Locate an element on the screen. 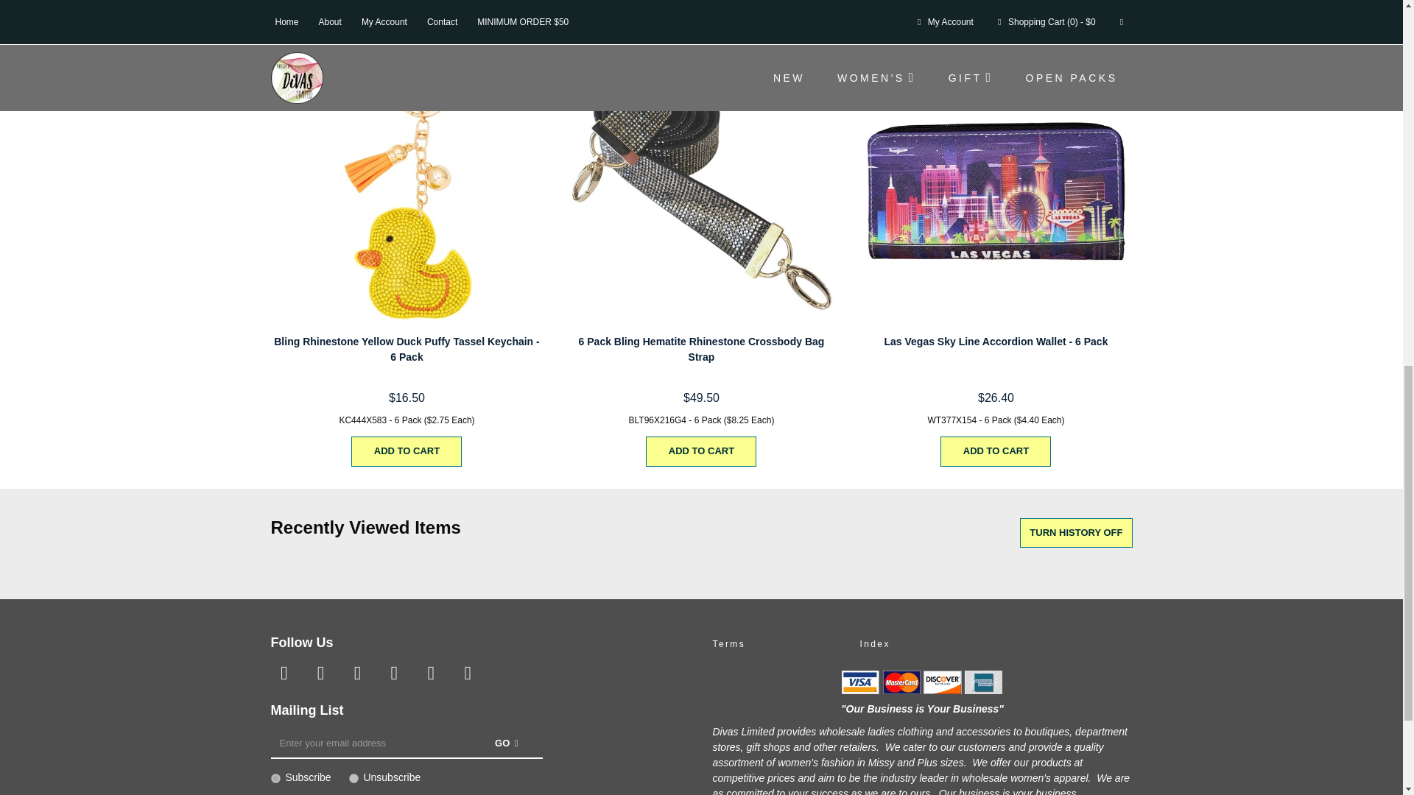  1 is located at coordinates (275, 777).